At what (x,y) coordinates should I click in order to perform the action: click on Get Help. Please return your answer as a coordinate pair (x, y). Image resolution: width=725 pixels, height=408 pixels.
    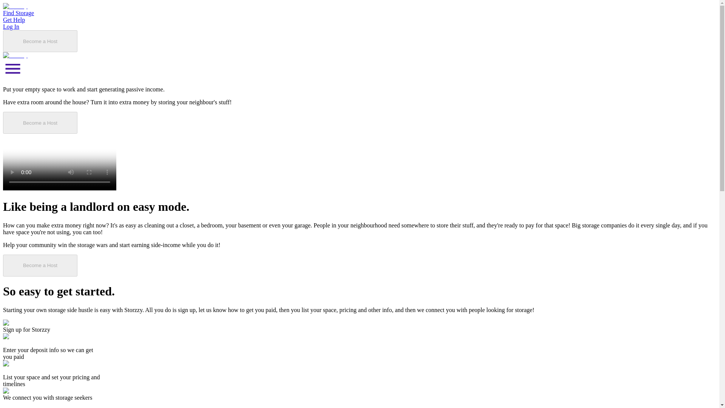
    Looking at the image, I should click on (517, 18).